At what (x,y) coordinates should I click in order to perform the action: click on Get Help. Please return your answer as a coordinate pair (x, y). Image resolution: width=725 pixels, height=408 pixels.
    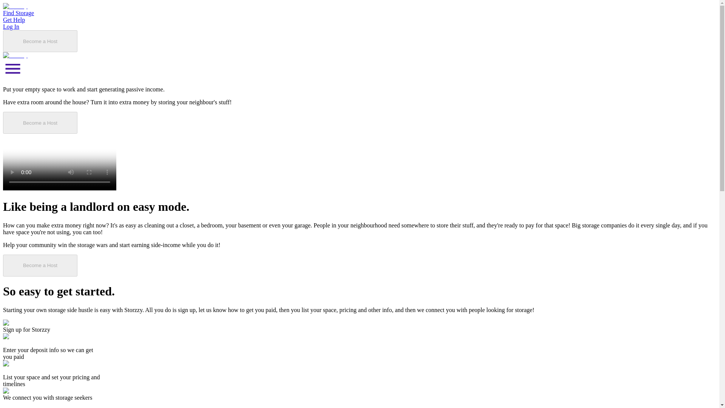
    Looking at the image, I should click on (517, 18).